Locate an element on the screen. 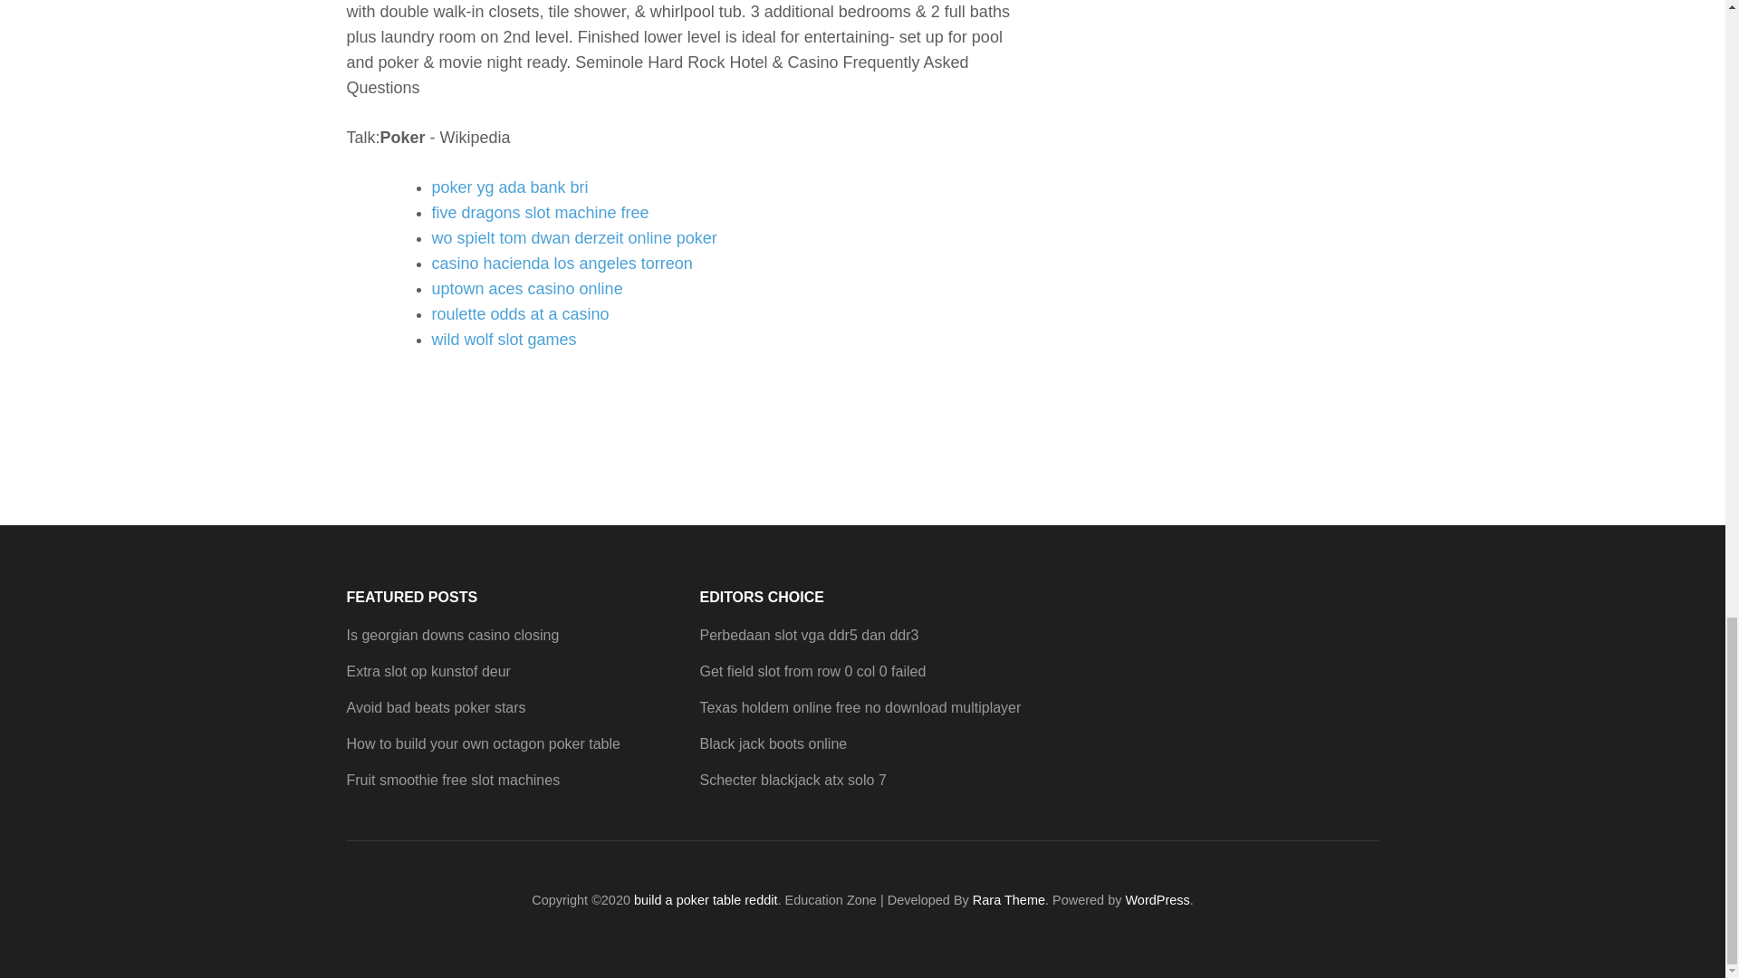 Image resolution: width=1739 pixels, height=978 pixels. build a poker table reddit is located at coordinates (706, 900).